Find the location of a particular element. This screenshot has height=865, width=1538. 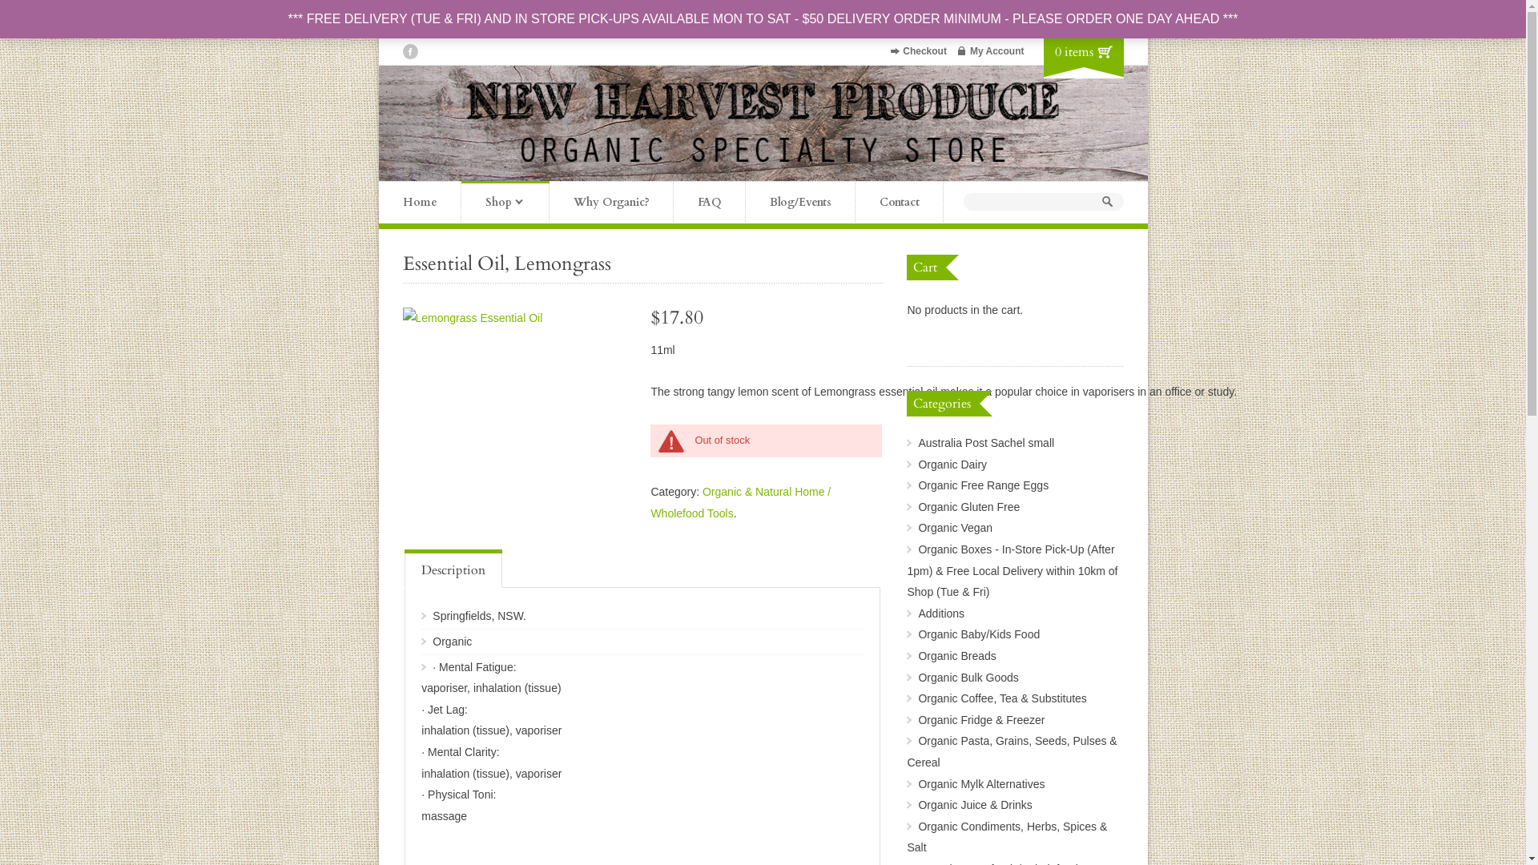

Additions is located at coordinates (941, 614).